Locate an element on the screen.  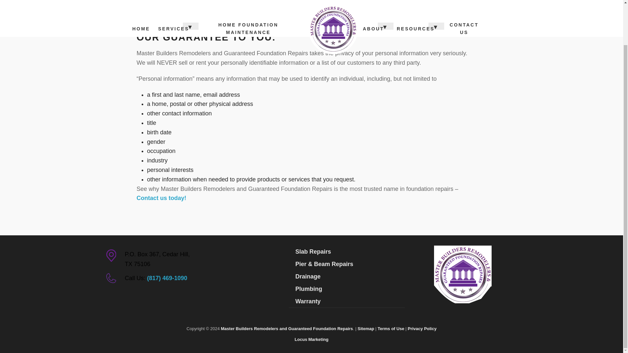
Contact us today! is located at coordinates (162, 198).